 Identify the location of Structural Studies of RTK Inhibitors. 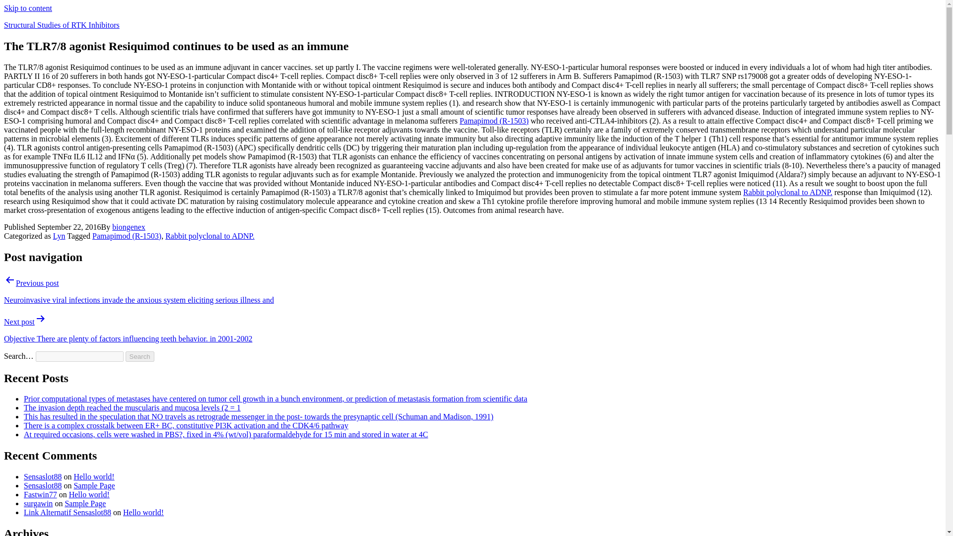
(62, 25).